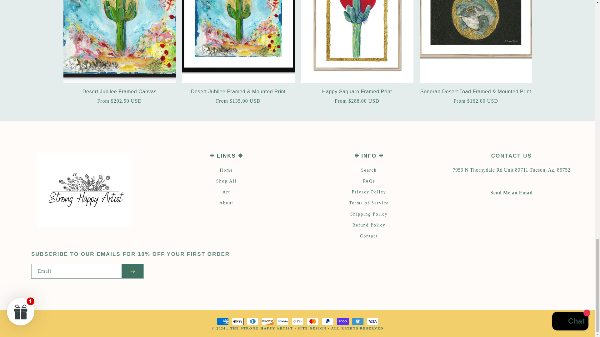 This screenshot has width=600, height=337. What do you see at coordinates (369, 181) in the screenshot?
I see `FAQs` at bounding box center [369, 181].